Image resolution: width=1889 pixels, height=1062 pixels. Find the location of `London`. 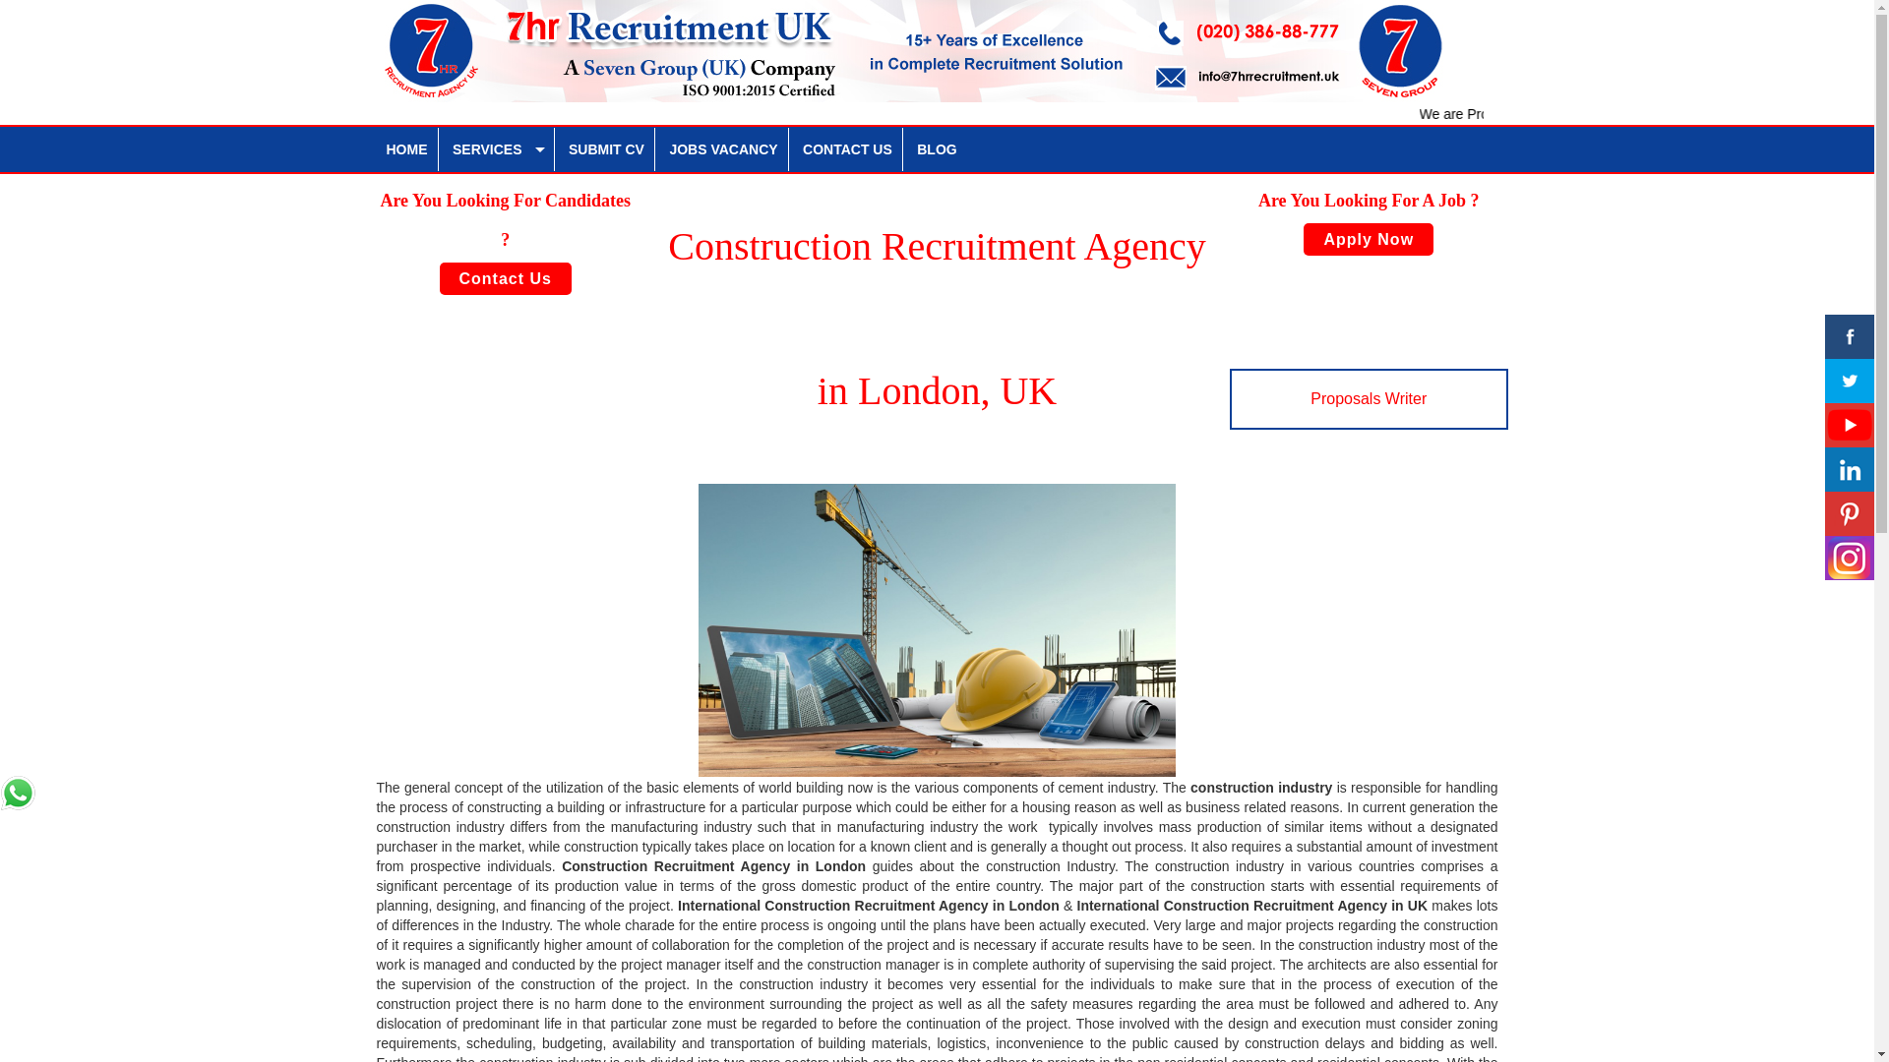

London is located at coordinates (840, 865).